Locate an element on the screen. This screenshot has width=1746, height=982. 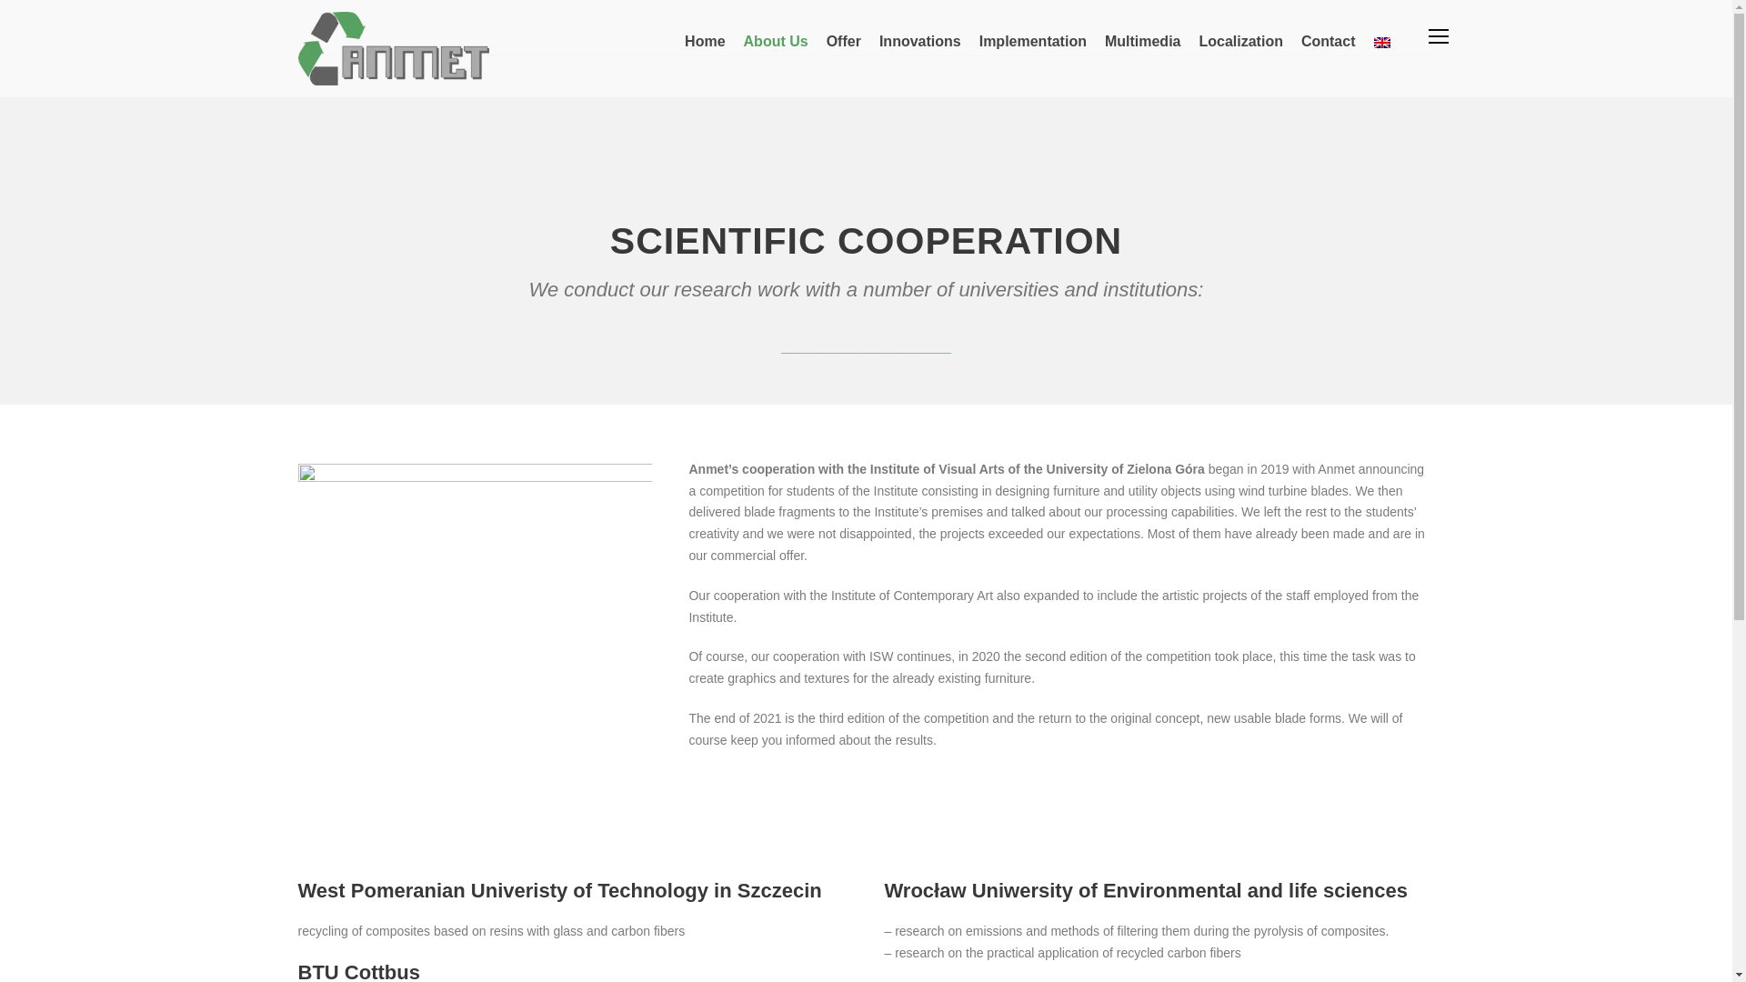
Home is located at coordinates (704, 50).